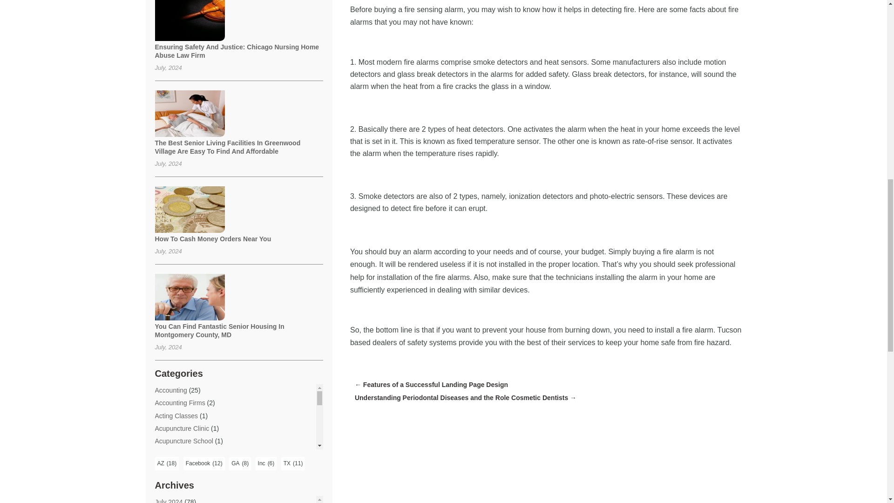 The height and width of the screenshot is (503, 894). Describe the element at coordinates (183, 441) in the screenshot. I see `Acupuncture School` at that location.